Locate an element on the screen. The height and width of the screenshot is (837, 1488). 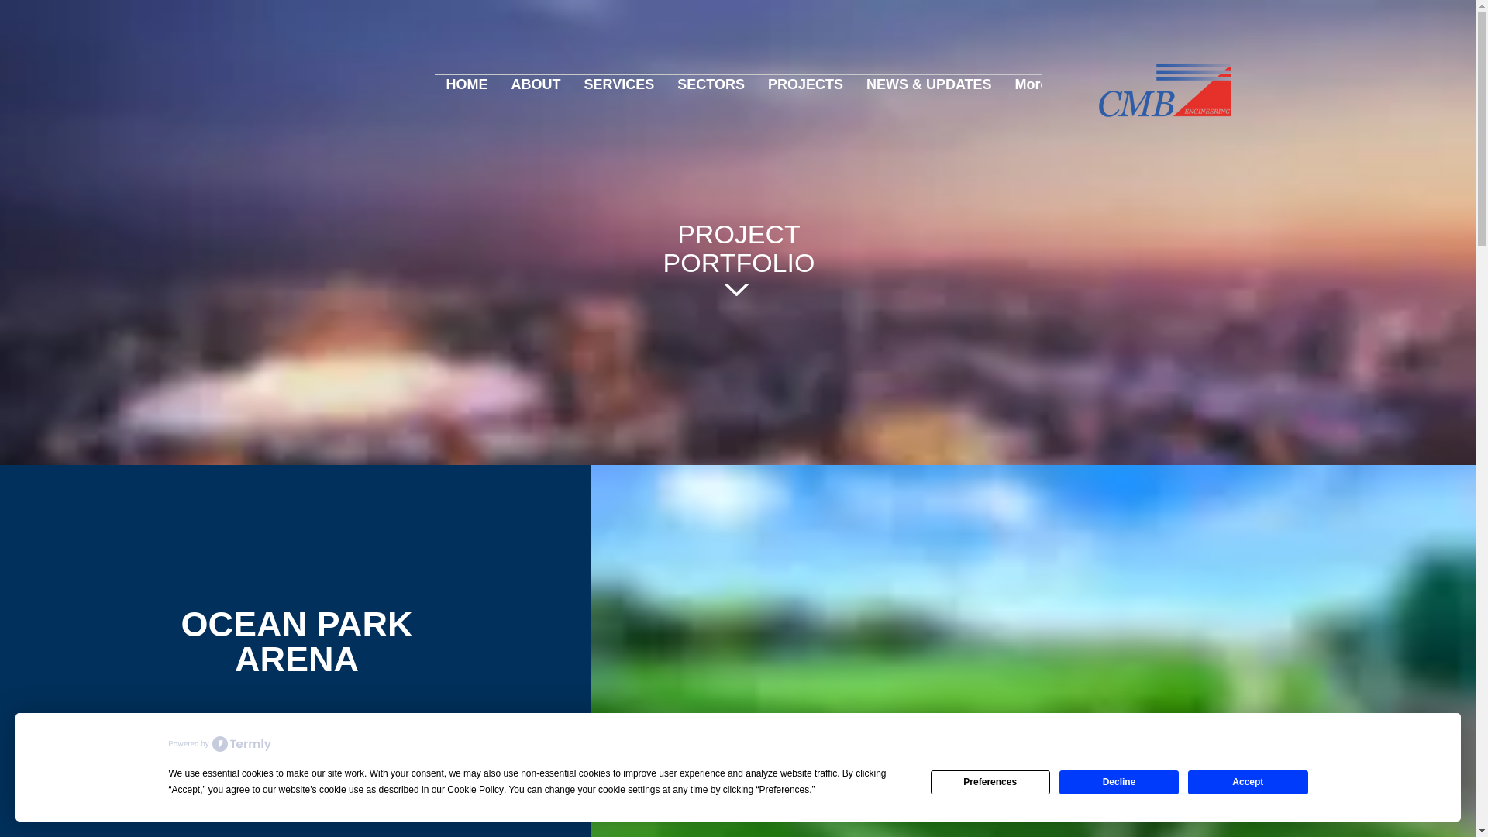
HOME is located at coordinates (467, 90).